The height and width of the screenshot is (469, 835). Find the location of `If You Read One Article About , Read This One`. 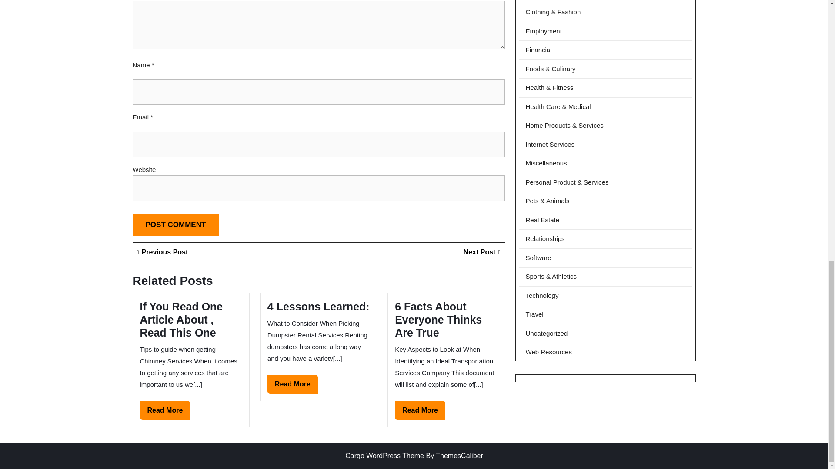

If You Read One Article About , Read This One is located at coordinates (175, 225).